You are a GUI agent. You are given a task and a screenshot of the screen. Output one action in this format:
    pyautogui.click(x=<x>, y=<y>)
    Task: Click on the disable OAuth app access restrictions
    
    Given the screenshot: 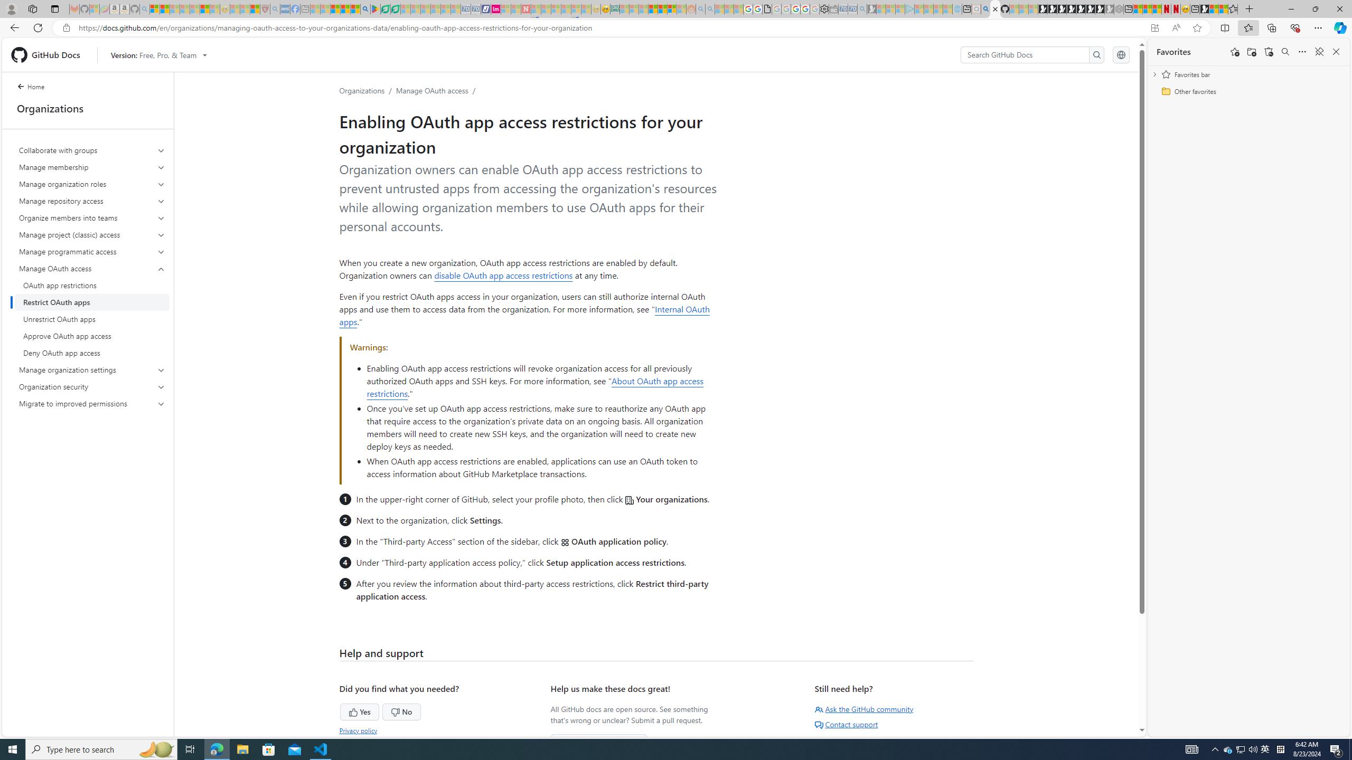 What is the action you would take?
    pyautogui.click(x=503, y=275)
    